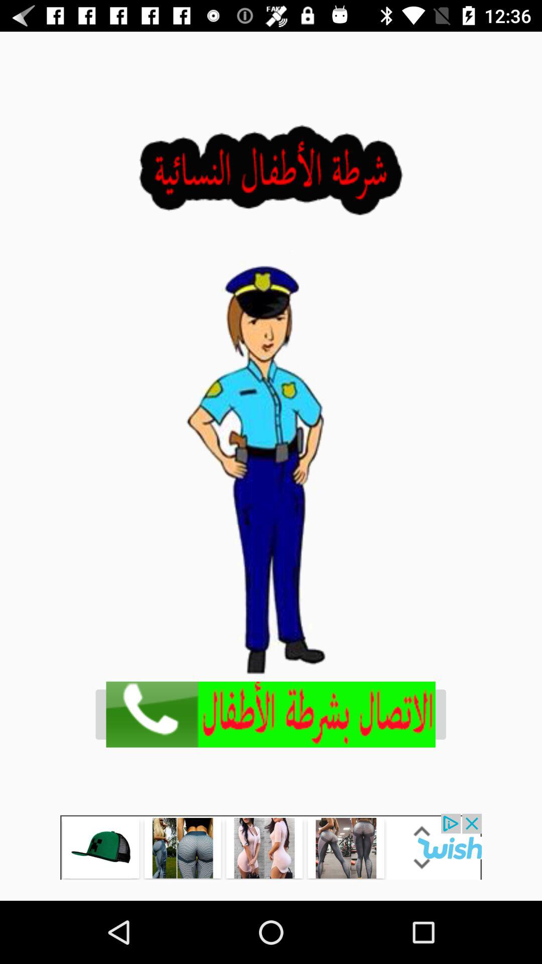 This screenshot has width=542, height=964. What do you see at coordinates (271, 714) in the screenshot?
I see `open advertisement` at bounding box center [271, 714].